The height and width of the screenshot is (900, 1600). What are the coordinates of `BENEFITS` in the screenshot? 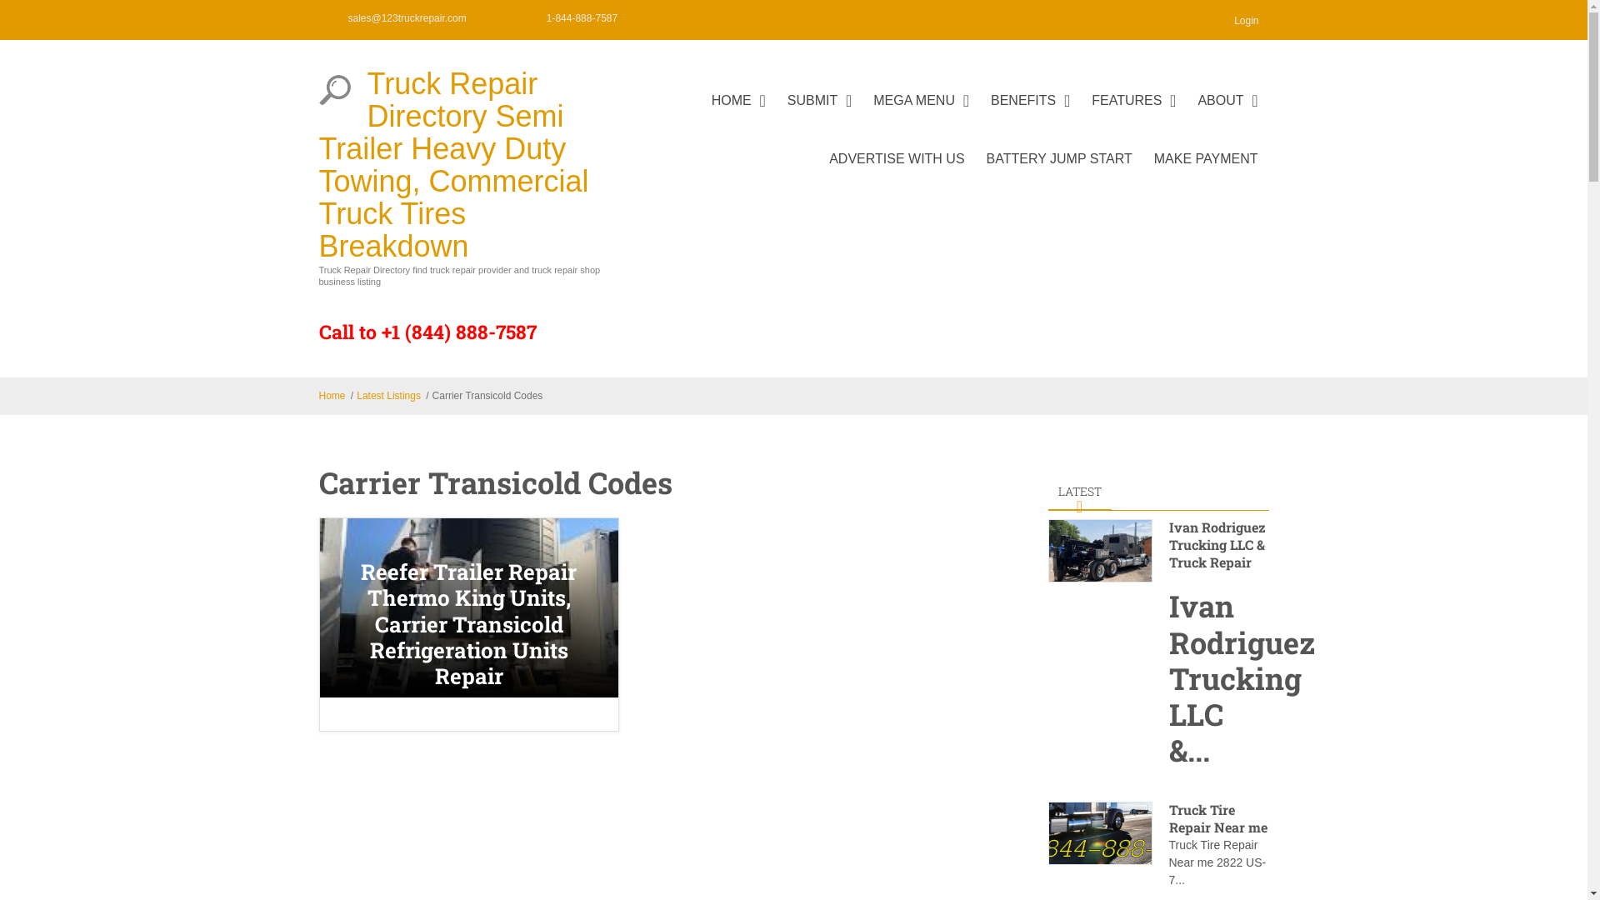 It's located at (1030, 114).